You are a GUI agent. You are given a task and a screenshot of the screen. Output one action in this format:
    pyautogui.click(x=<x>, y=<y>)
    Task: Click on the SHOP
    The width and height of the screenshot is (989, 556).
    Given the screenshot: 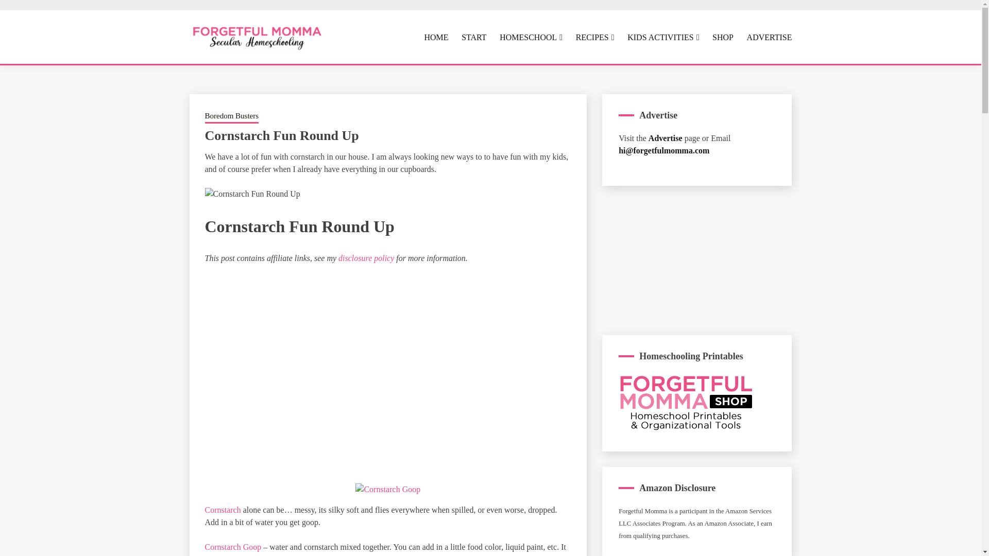 What is the action you would take?
    pyautogui.click(x=723, y=37)
    